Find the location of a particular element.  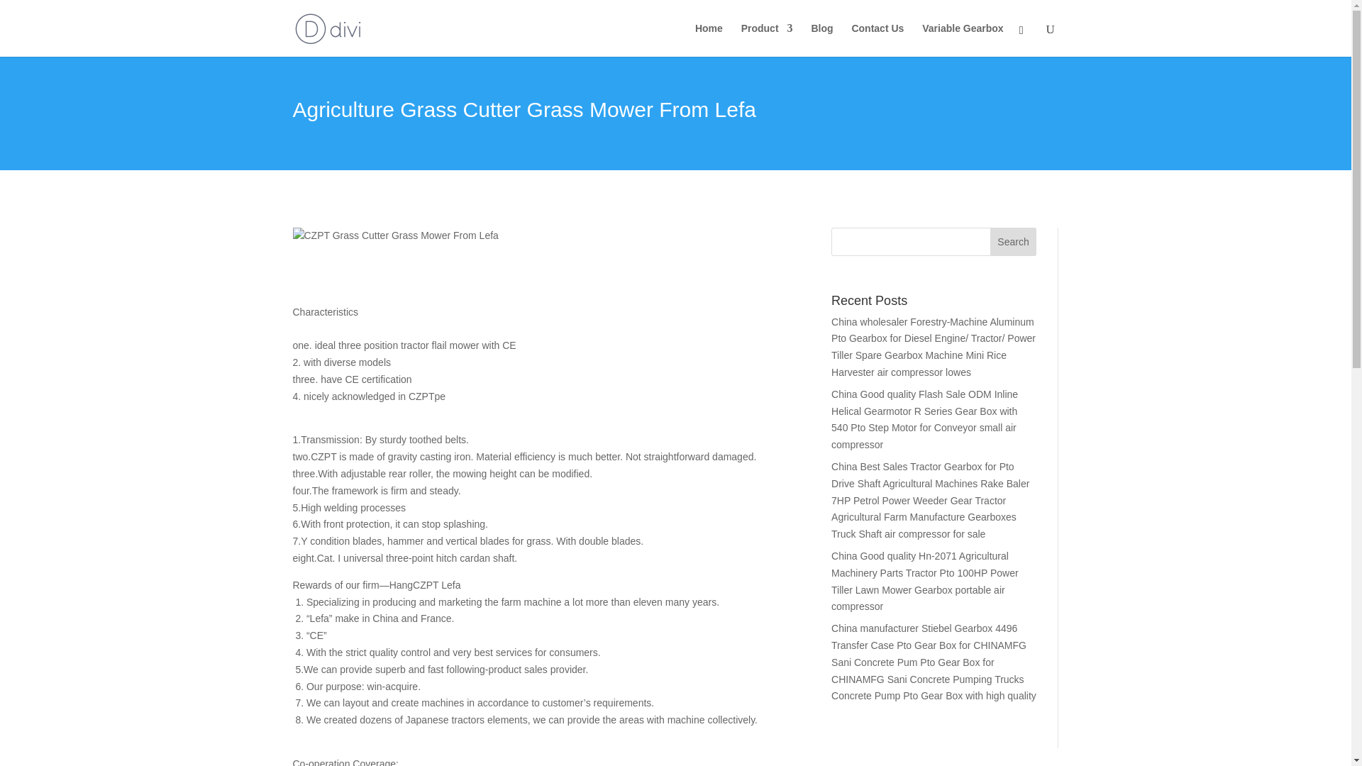

Search is located at coordinates (1013, 241).